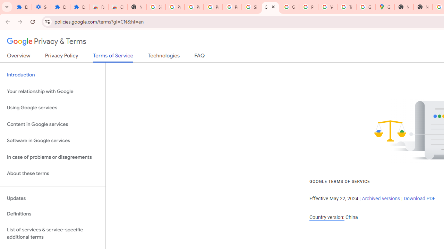  What do you see at coordinates (156, 7) in the screenshot?
I see `Sign in - Google Accounts` at bounding box center [156, 7].